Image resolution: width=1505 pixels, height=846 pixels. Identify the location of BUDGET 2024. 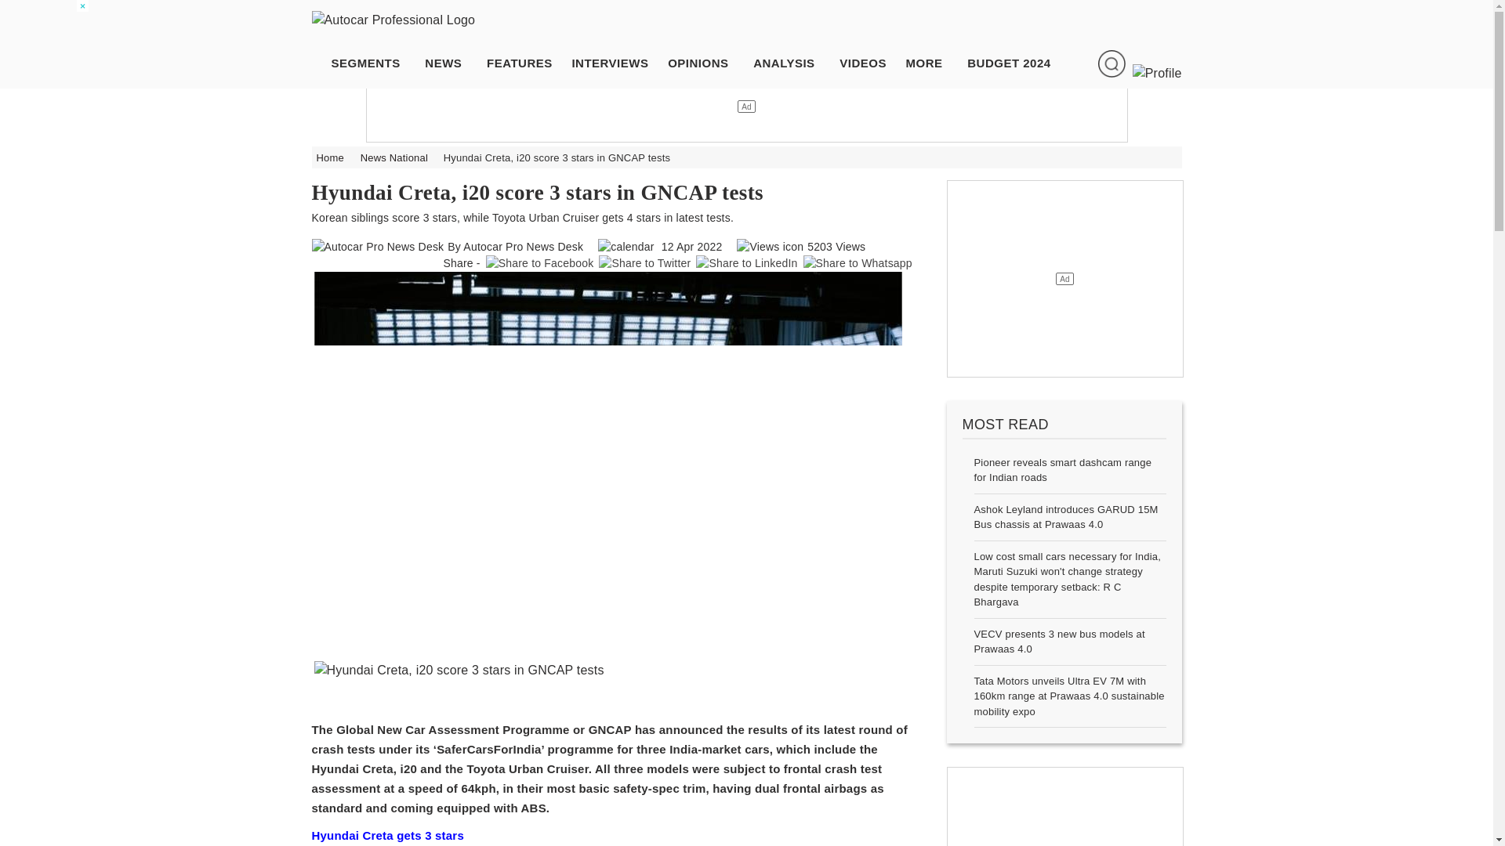
(1017, 64).